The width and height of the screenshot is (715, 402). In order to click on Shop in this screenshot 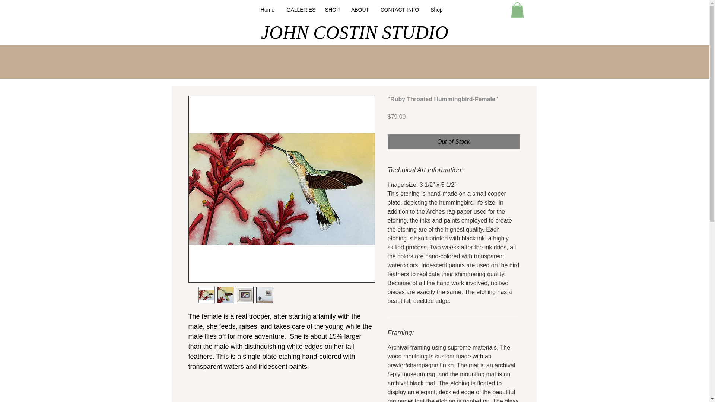, I will do `click(436, 10)`.